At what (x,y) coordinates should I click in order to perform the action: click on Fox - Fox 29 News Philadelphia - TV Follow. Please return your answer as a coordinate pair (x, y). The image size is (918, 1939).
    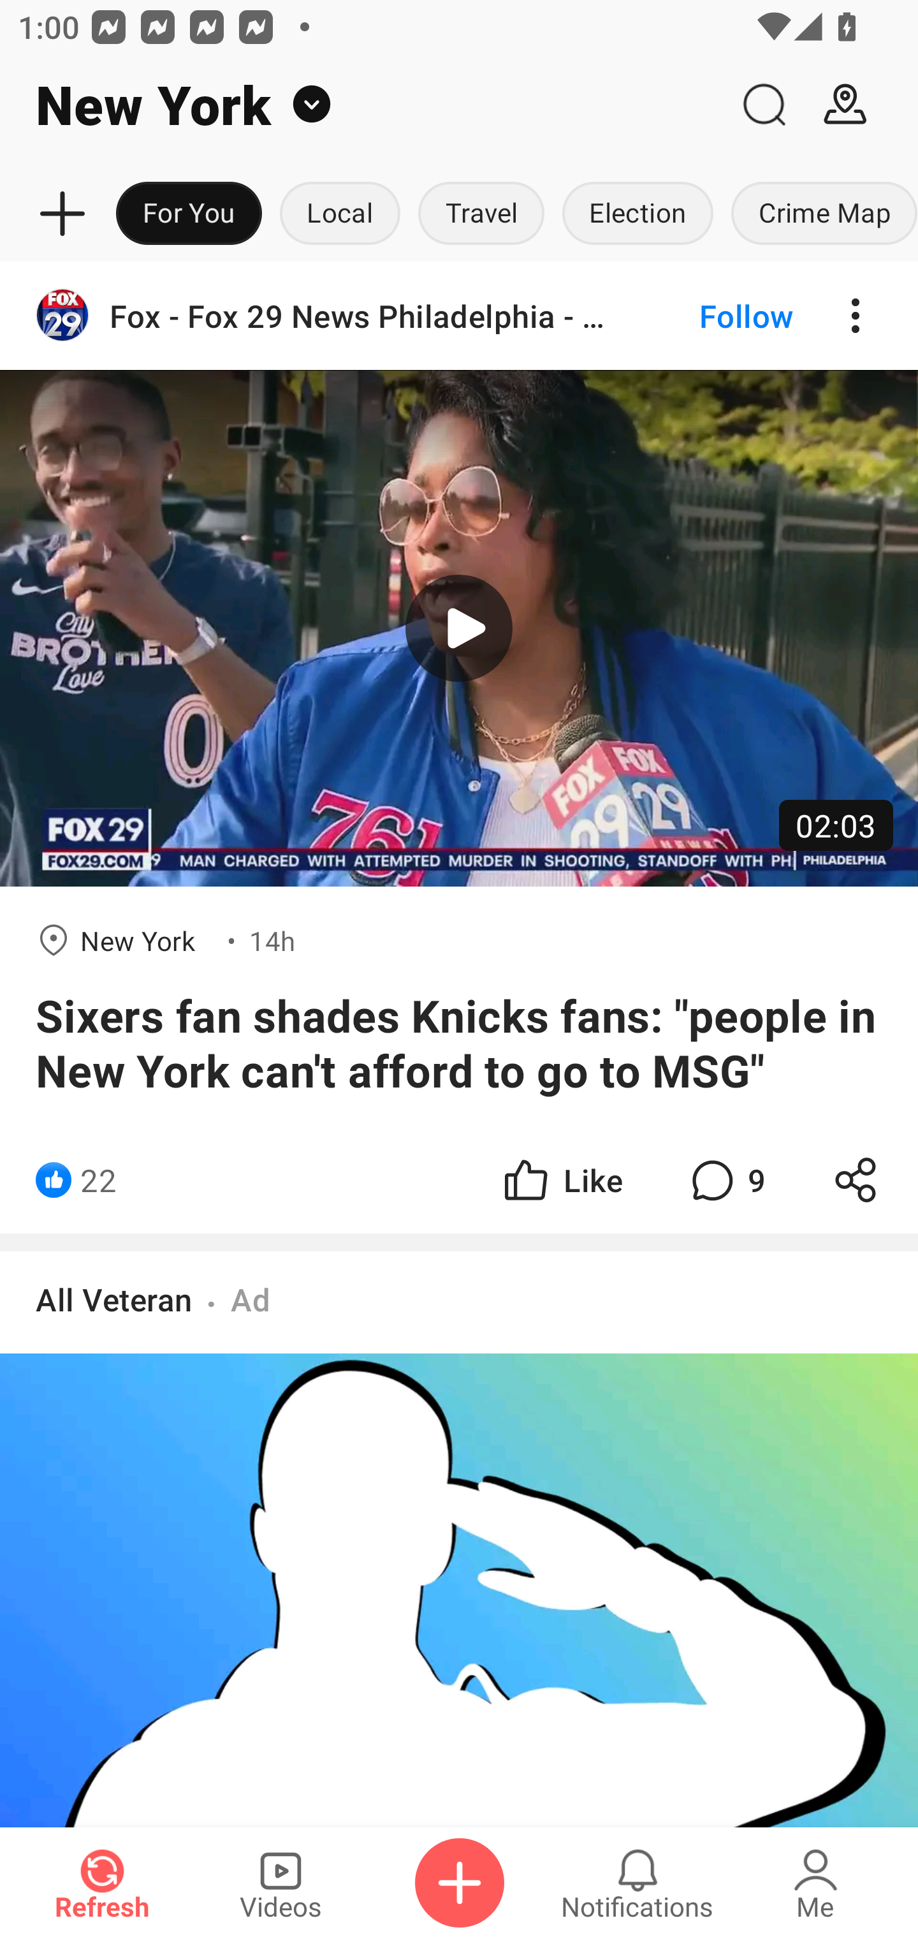
    Looking at the image, I should click on (459, 316).